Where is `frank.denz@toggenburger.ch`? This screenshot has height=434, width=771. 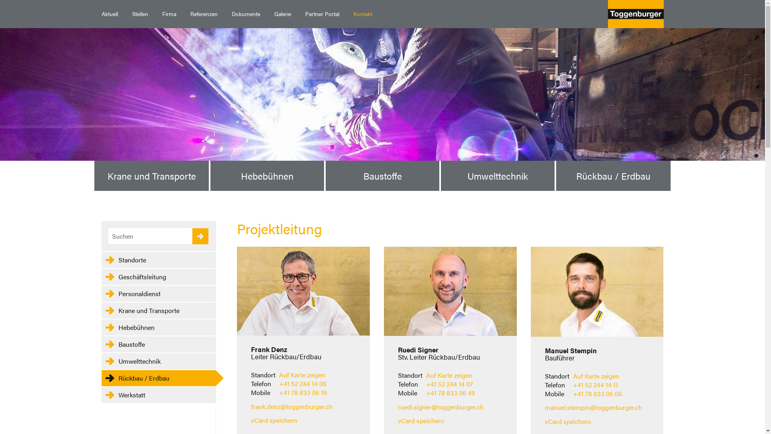 frank.denz@toggenburger.ch is located at coordinates (292, 407).